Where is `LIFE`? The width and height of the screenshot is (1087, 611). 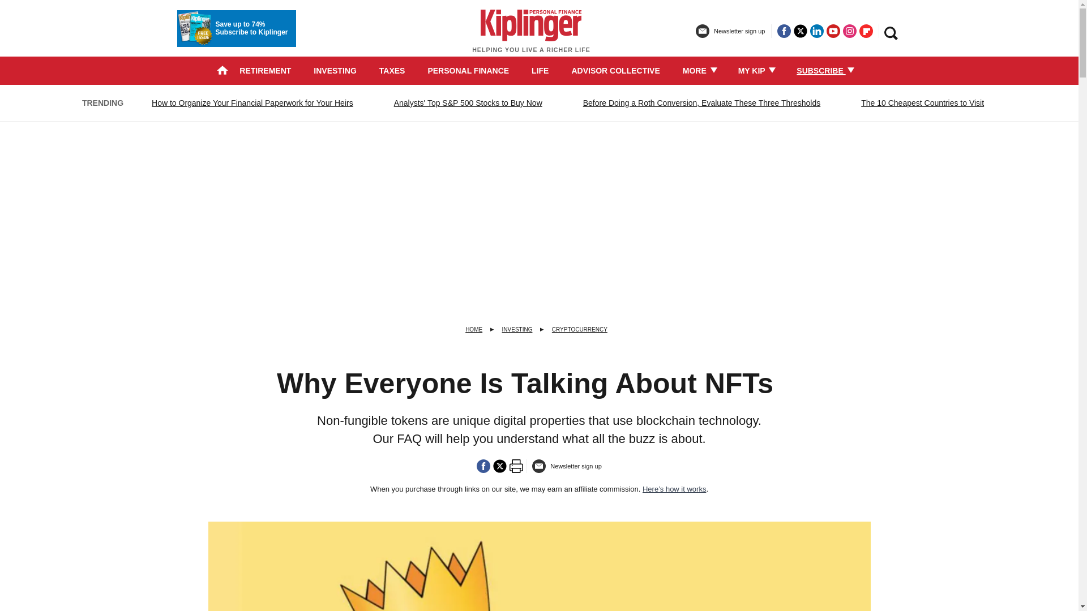 LIFE is located at coordinates (540, 70).